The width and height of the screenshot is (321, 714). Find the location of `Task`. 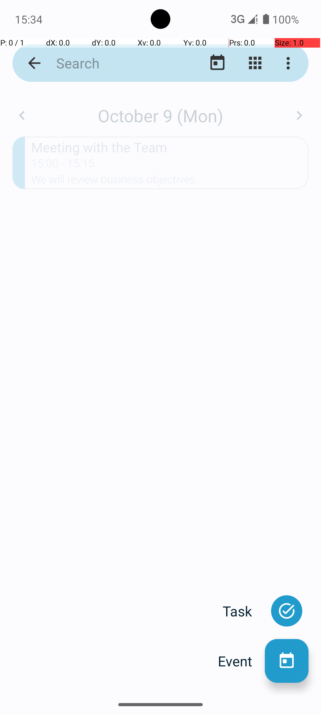

Task is located at coordinates (244, 611).